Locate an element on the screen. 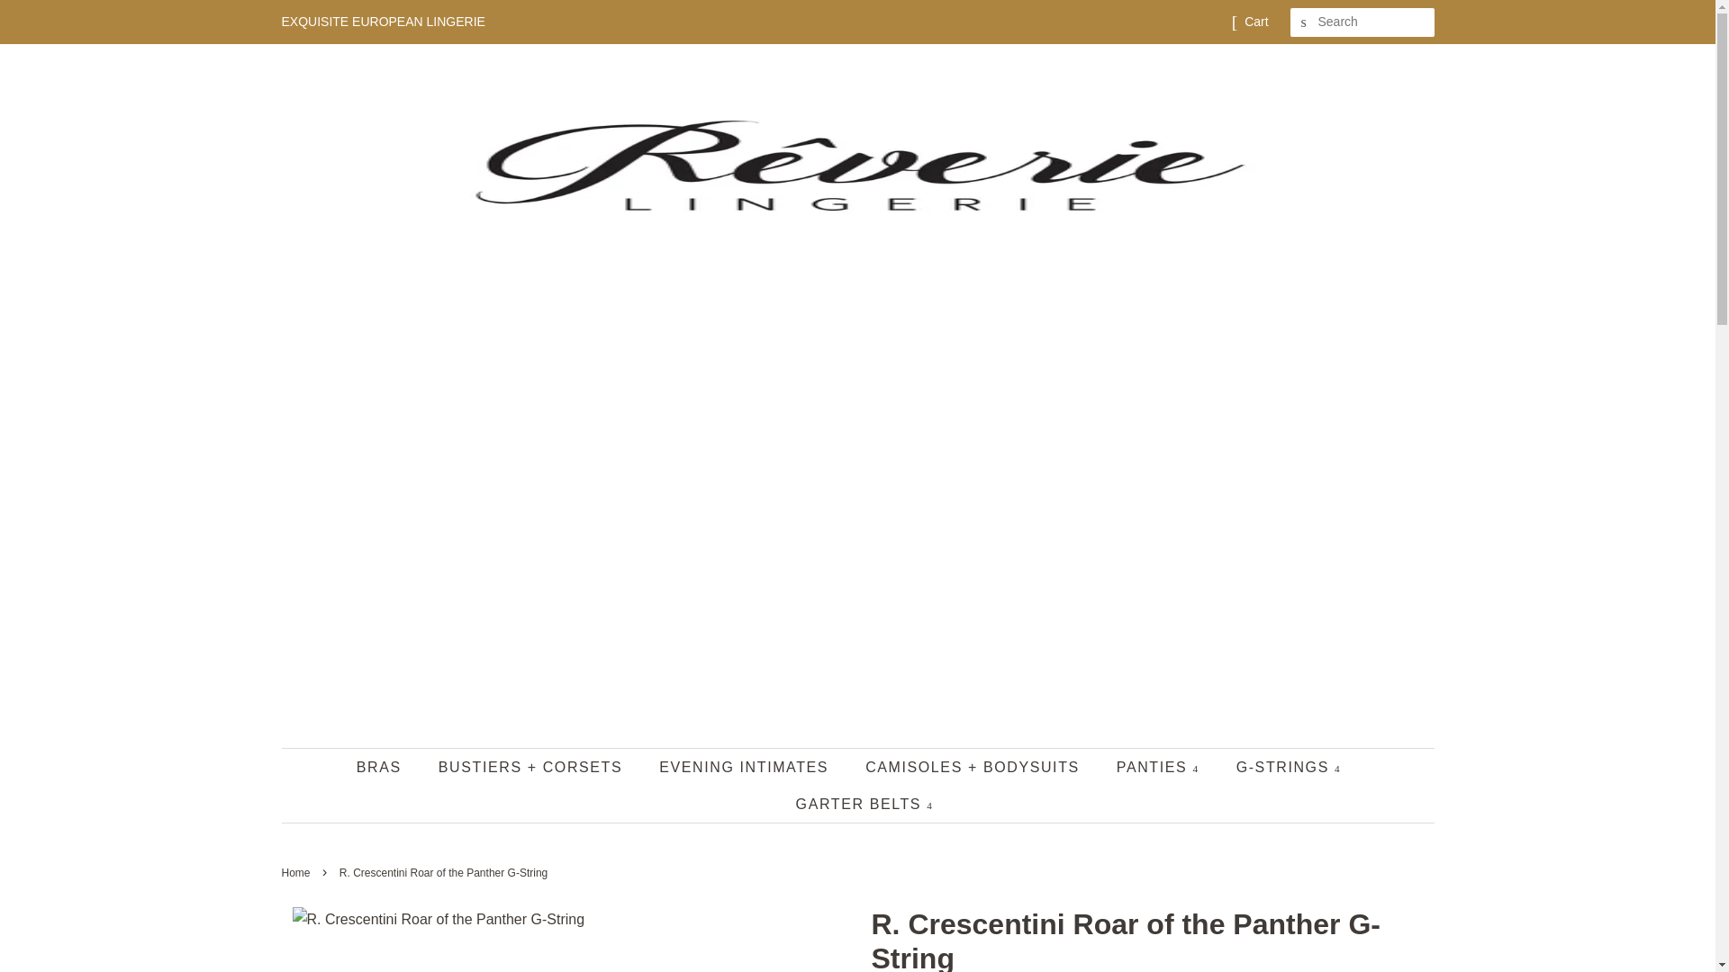 The height and width of the screenshot is (972, 1729). Cart is located at coordinates (1255, 22).